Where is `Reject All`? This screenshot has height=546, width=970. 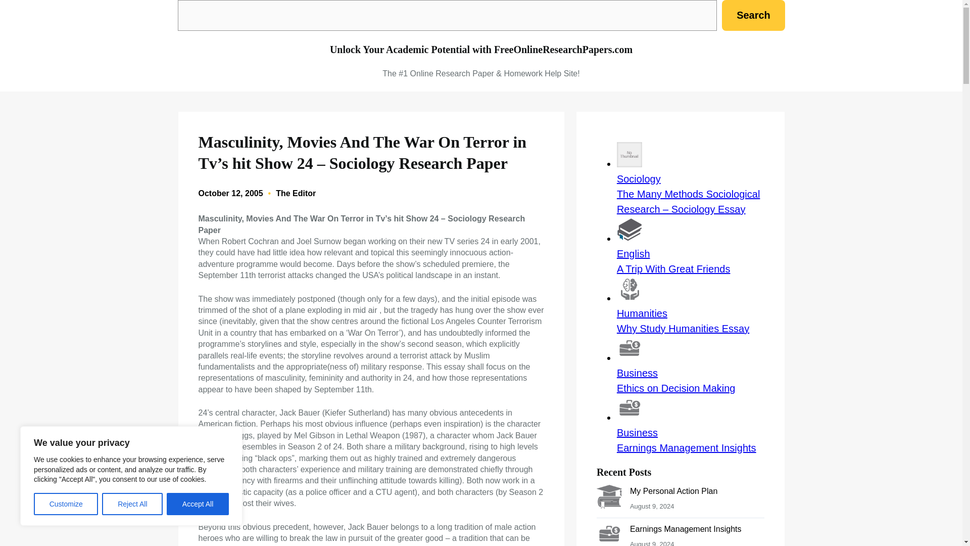
Reject All is located at coordinates (132, 504).